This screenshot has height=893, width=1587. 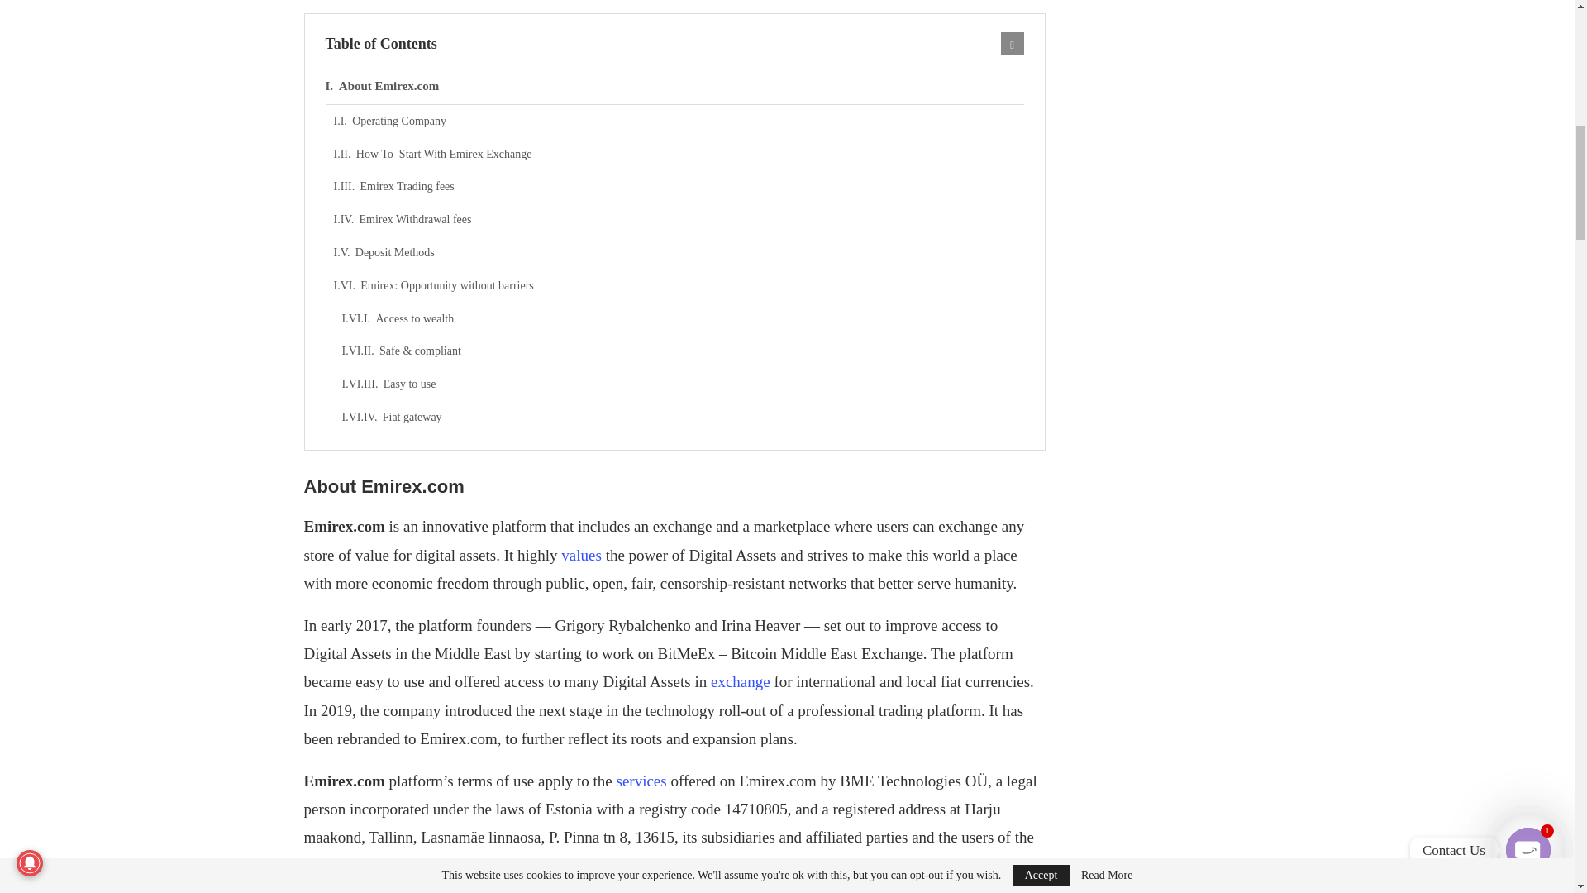 I want to click on Easy to use, so click(x=683, y=384).